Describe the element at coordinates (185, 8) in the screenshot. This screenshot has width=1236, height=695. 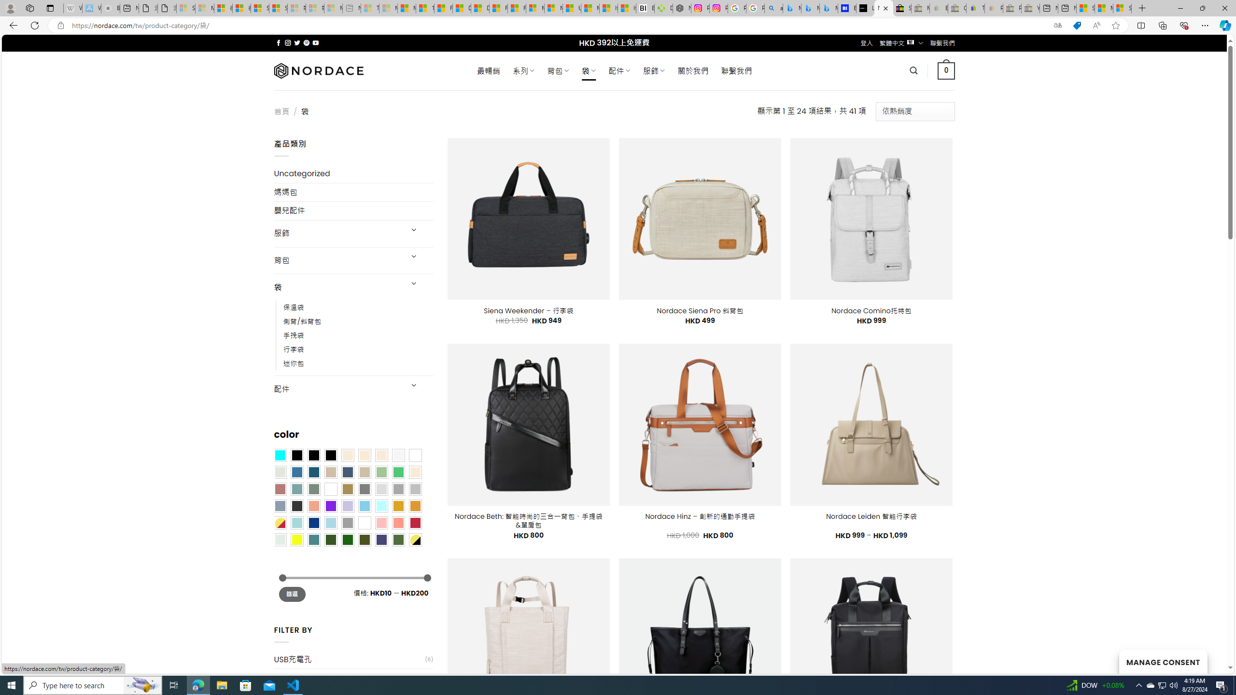
I see `Sign in to your Microsoft account - Sleeping` at that location.